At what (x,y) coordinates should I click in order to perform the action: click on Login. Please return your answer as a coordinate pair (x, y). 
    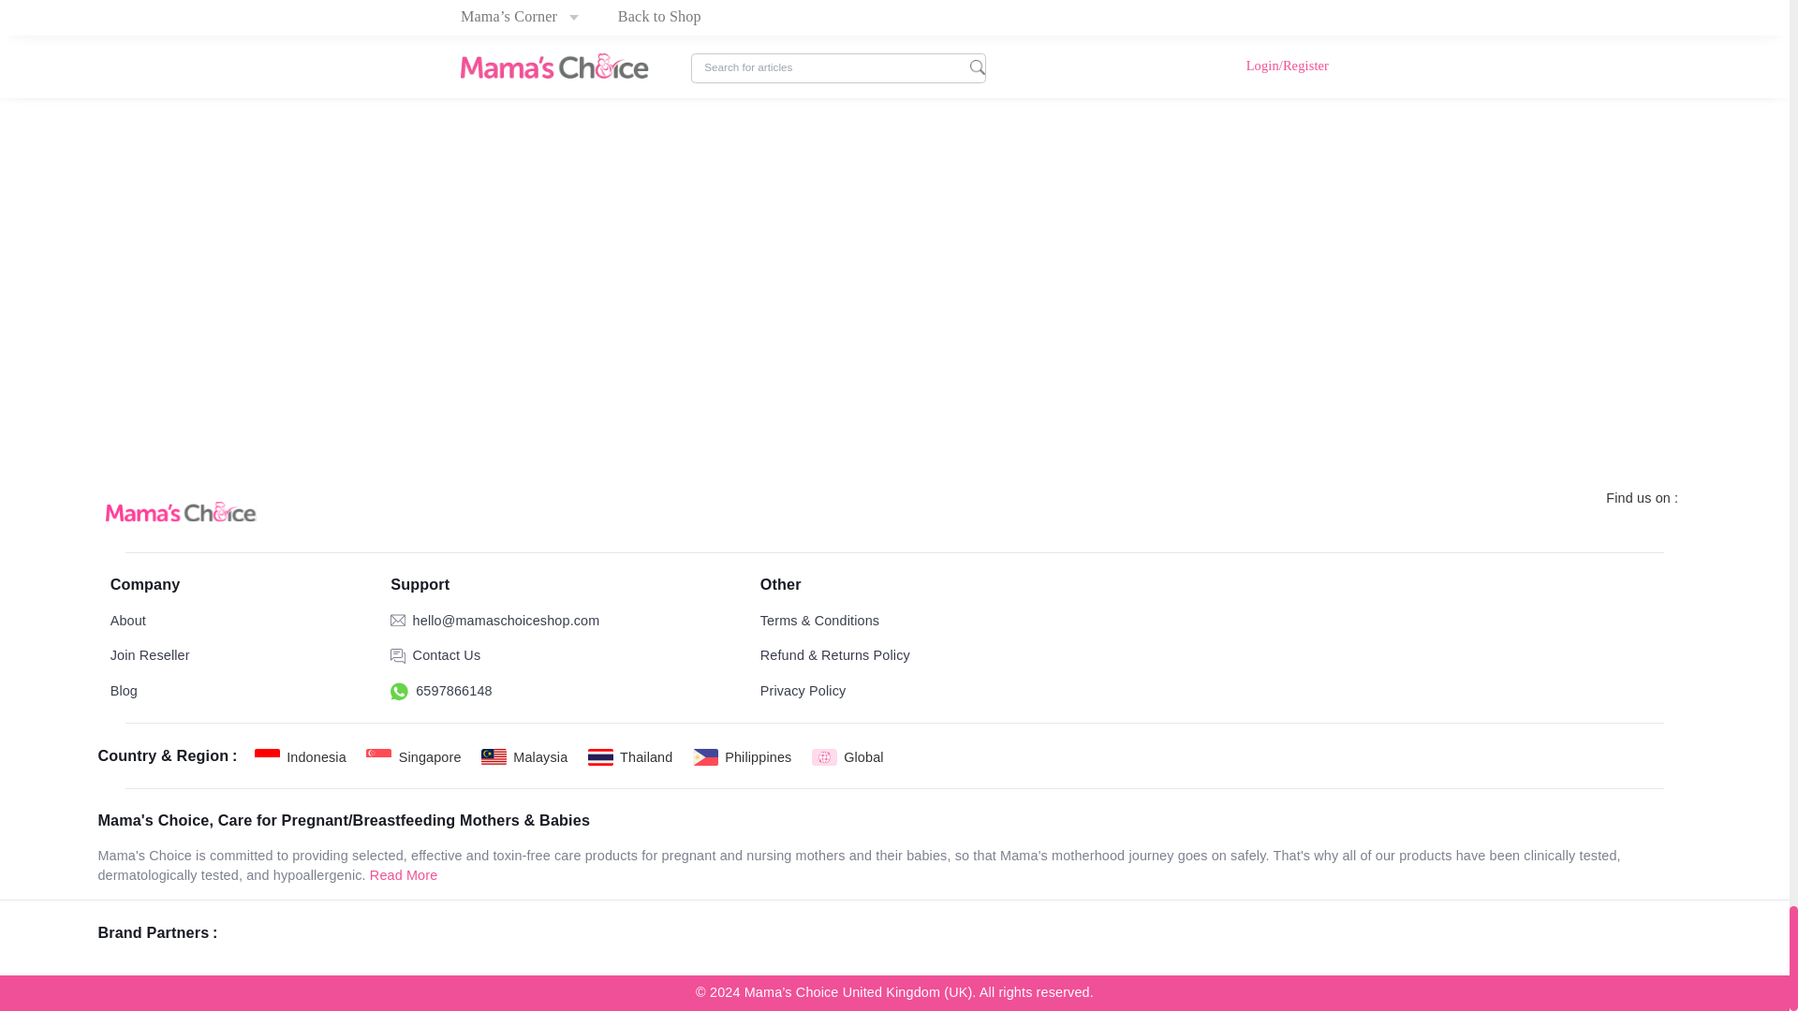
    Looking at the image, I should click on (611, 641).